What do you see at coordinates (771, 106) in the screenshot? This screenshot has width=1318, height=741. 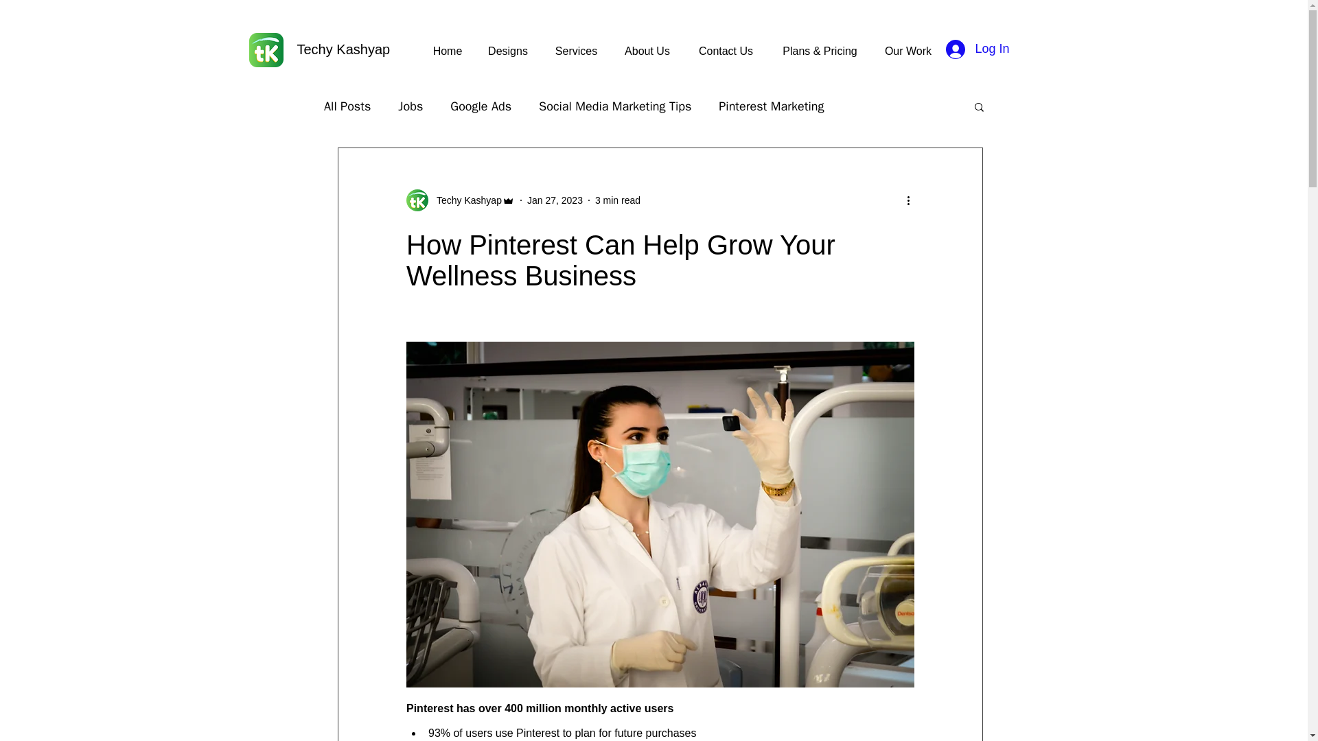 I see `Pinterest Marketing` at bounding box center [771, 106].